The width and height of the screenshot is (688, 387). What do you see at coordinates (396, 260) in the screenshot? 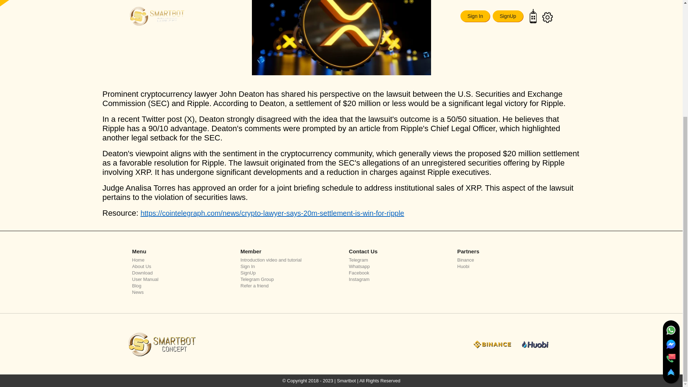
I see `Telegram` at bounding box center [396, 260].